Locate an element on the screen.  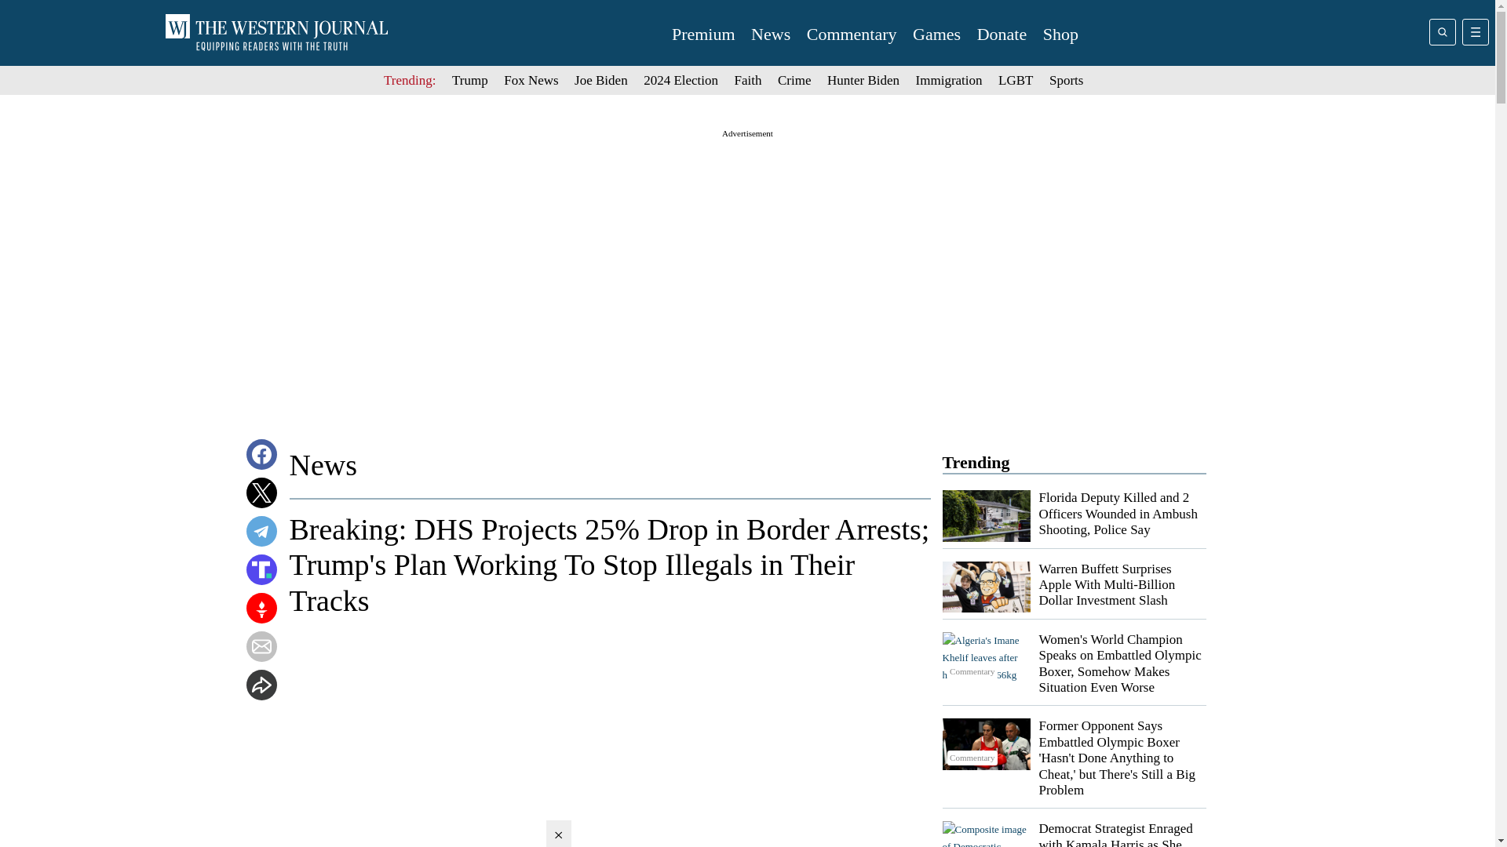
Trump is located at coordinates (470, 80).